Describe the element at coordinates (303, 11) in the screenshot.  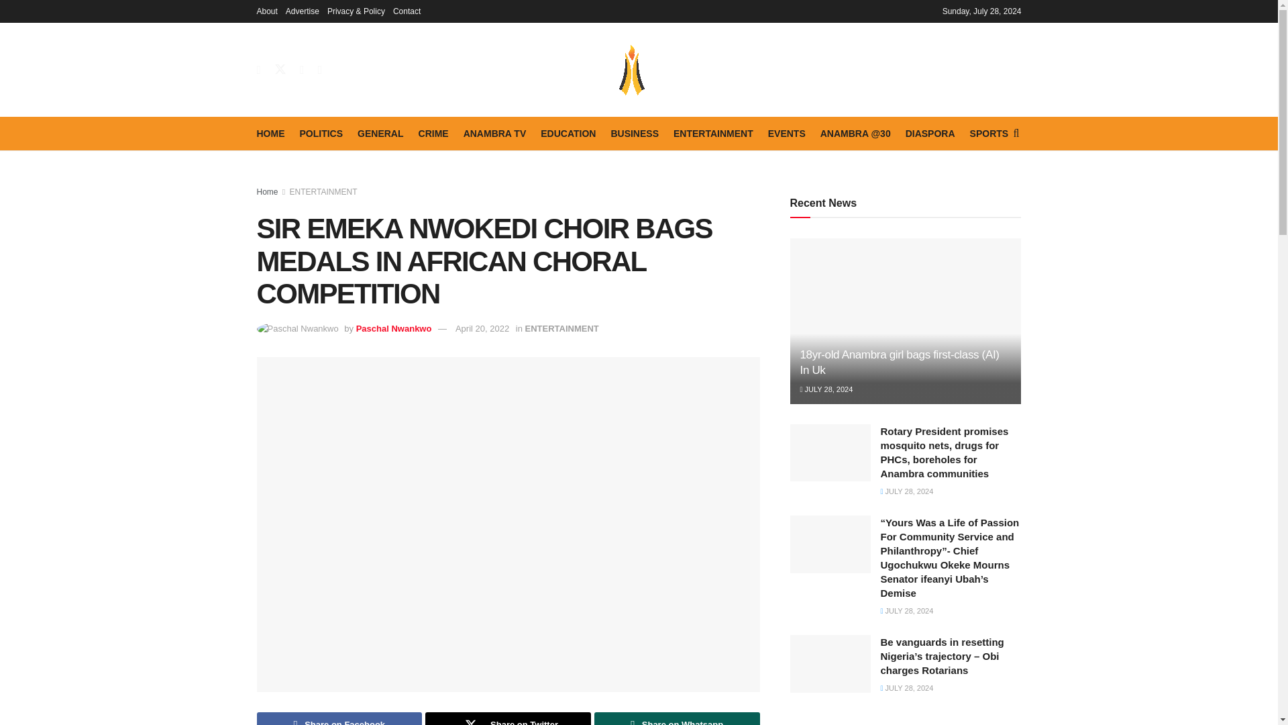
I see `Advertise` at that location.